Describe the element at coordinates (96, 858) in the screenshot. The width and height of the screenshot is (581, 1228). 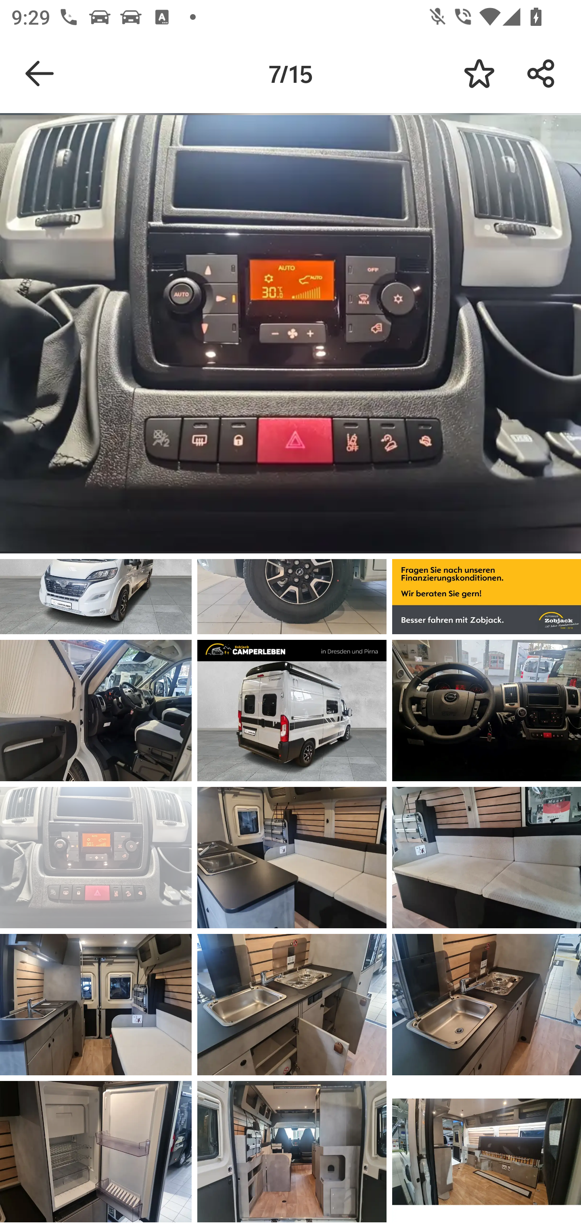
I see `image` at that location.